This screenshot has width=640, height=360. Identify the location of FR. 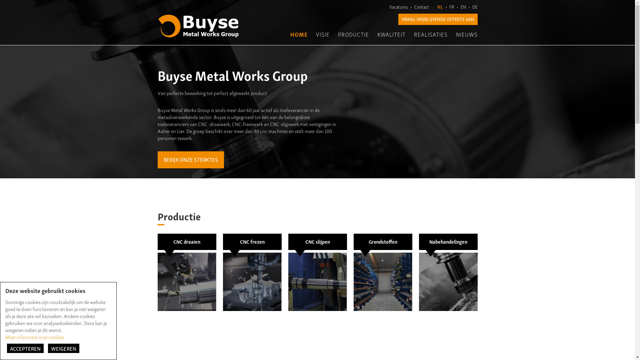
(452, 7).